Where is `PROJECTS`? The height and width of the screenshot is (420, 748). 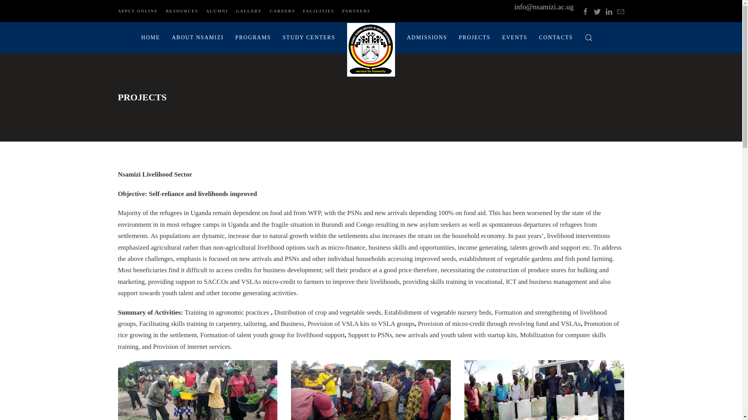
PROJECTS is located at coordinates (475, 38).